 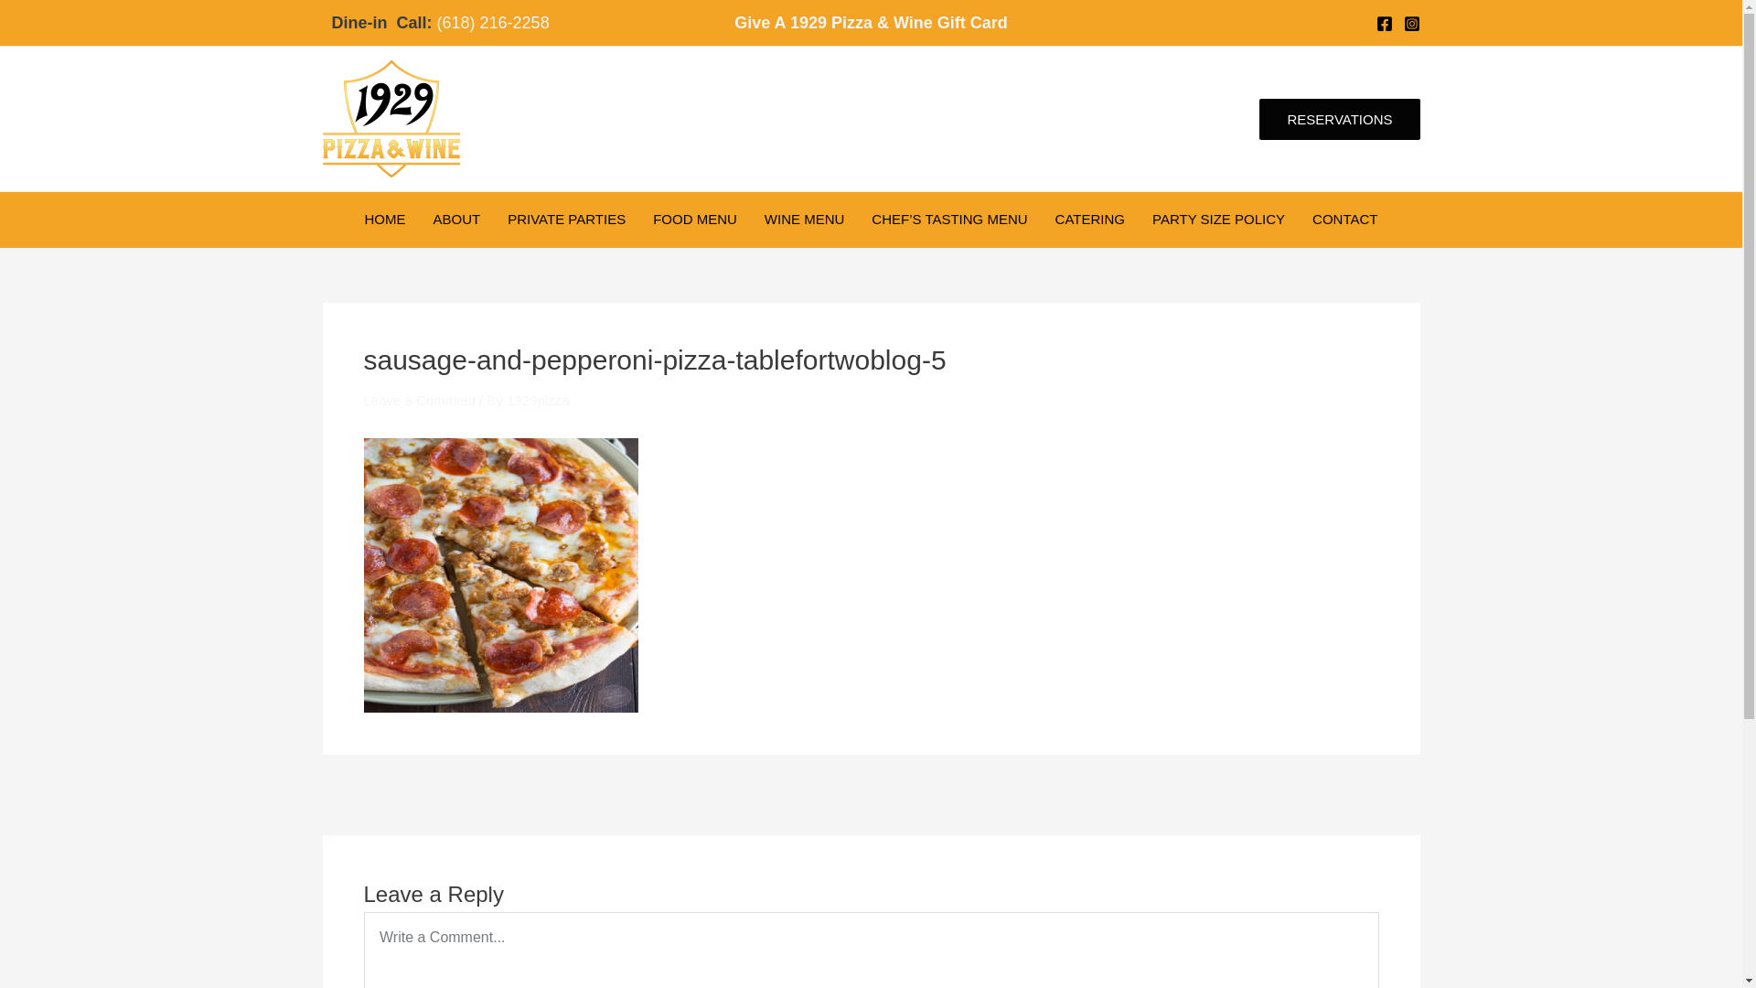 I want to click on (618) 216-2258, so click(x=494, y=23).